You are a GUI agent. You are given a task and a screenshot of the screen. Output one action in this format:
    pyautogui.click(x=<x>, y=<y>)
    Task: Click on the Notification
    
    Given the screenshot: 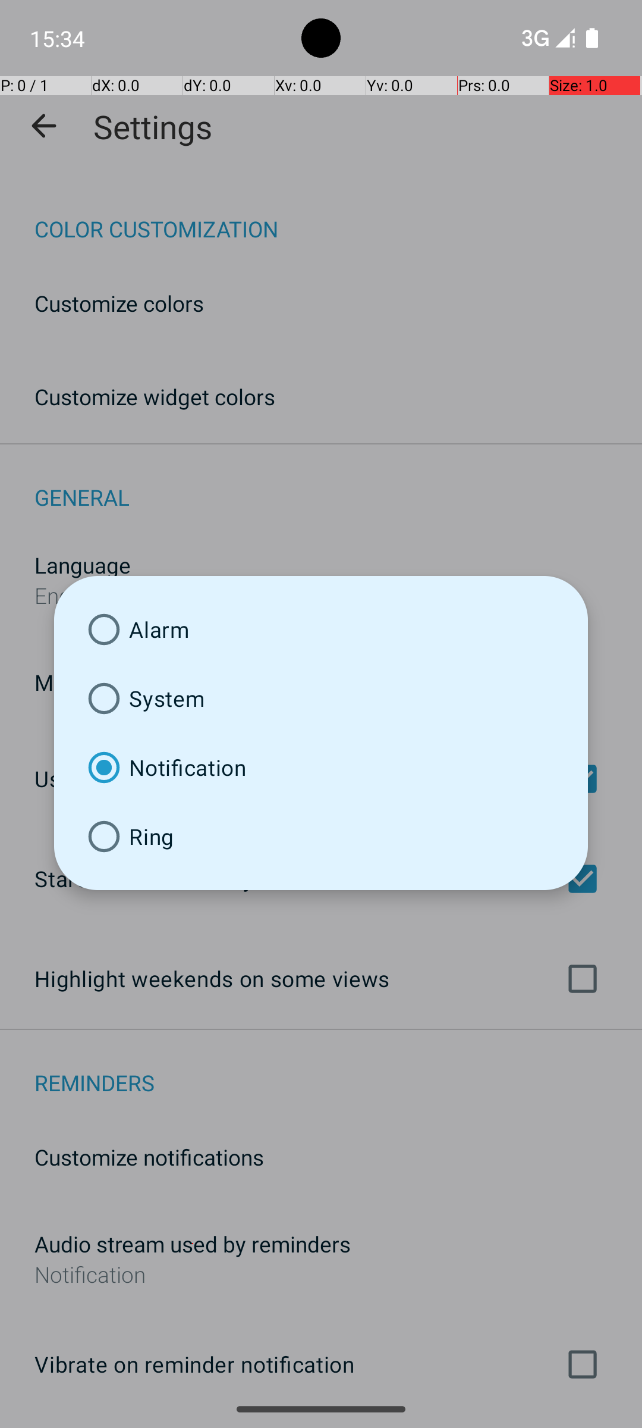 What is the action you would take?
    pyautogui.click(x=321, y=768)
    